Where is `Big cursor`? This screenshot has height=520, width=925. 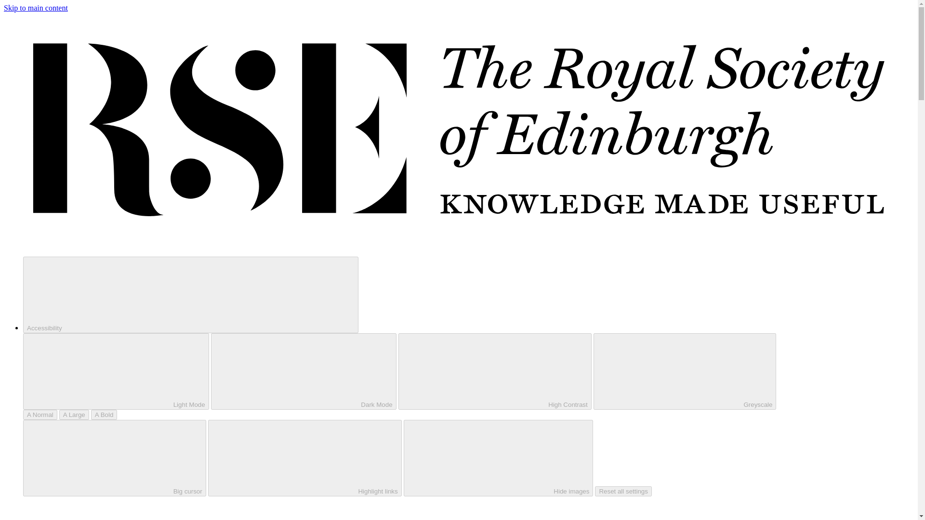
Big cursor is located at coordinates (115, 458).